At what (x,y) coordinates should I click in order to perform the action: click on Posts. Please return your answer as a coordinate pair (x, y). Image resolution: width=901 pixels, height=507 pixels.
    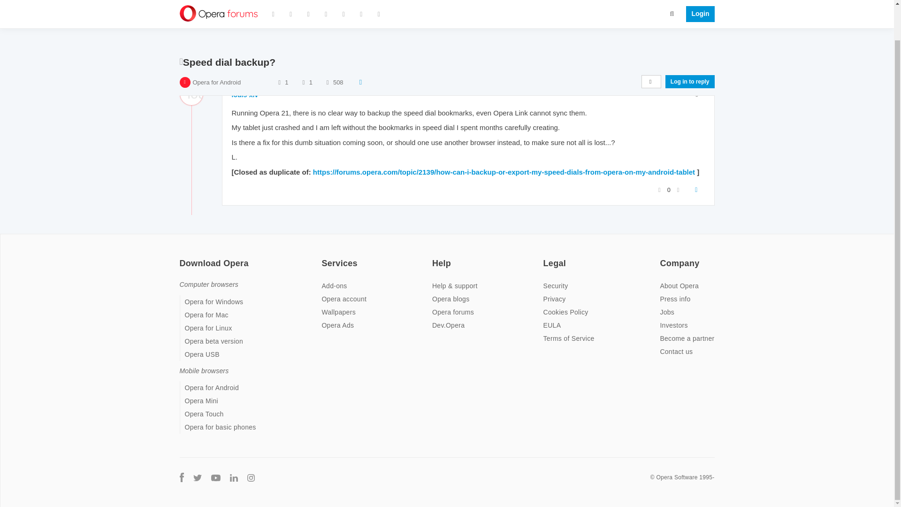
    Looking at the image, I should click on (303, 59).